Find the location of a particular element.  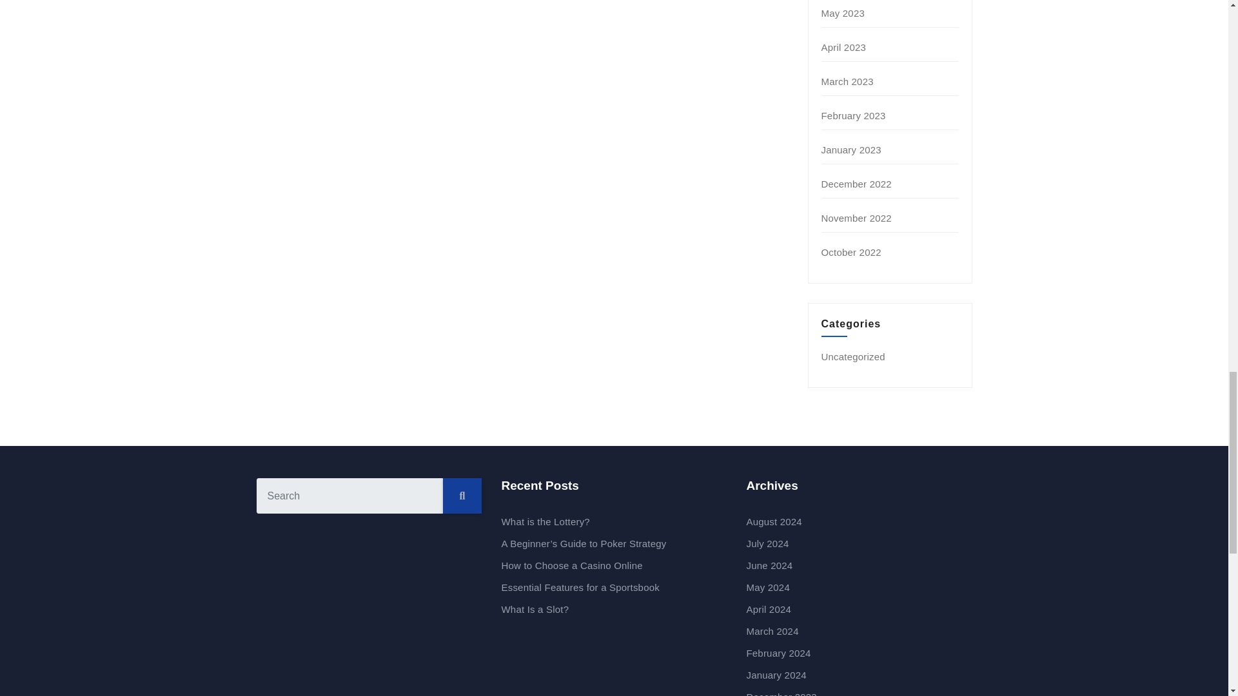

October 2022 is located at coordinates (851, 252).